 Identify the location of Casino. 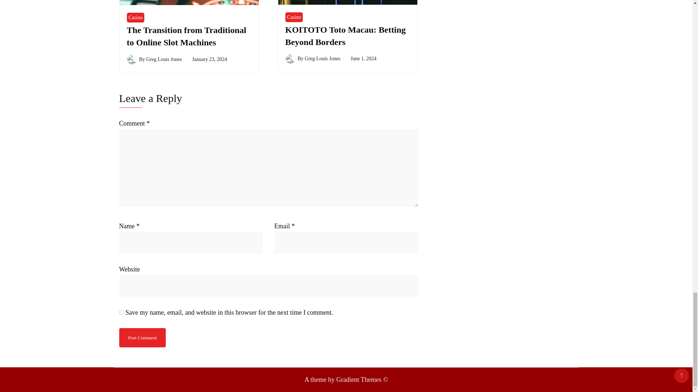
(294, 17).